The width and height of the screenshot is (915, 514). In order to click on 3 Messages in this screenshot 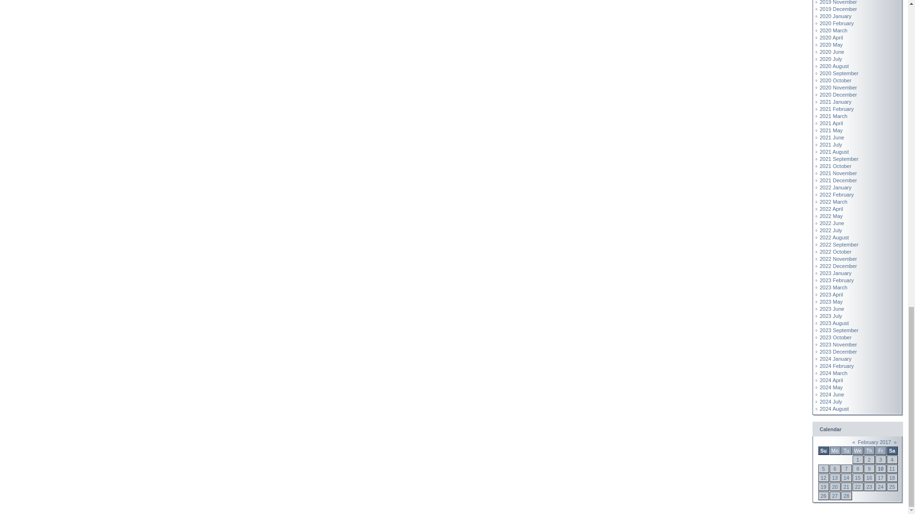, I will do `click(835, 477)`.